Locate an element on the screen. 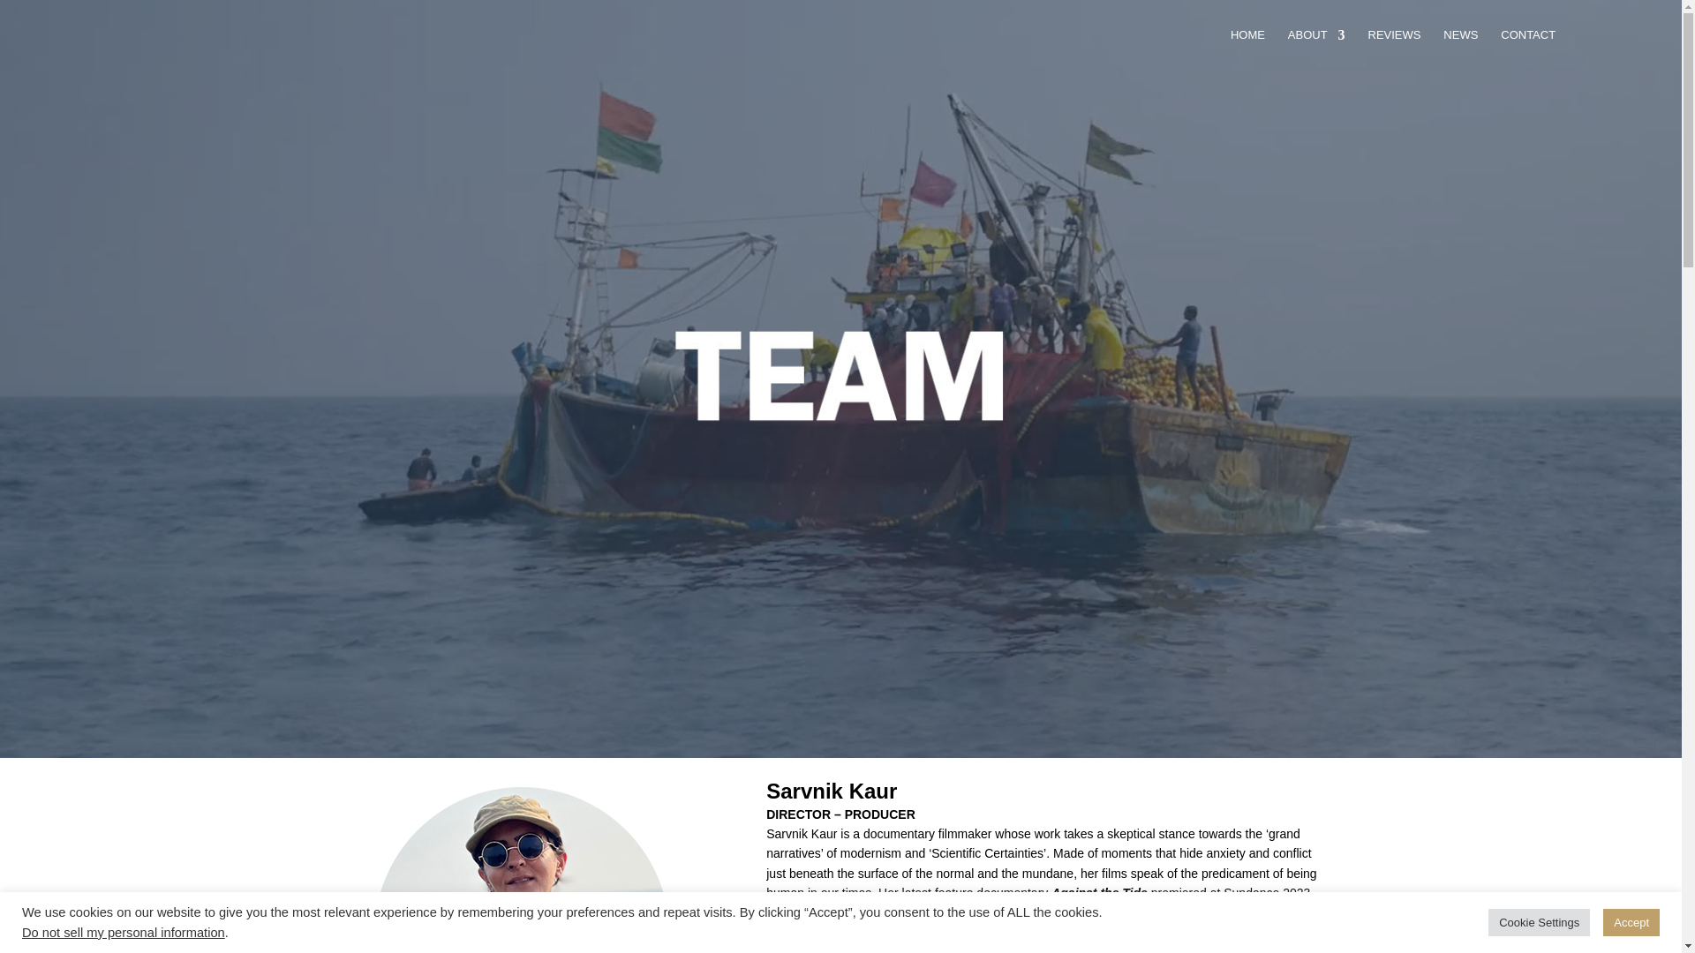 This screenshot has width=1695, height=953. ABOUT is located at coordinates (1317, 49).